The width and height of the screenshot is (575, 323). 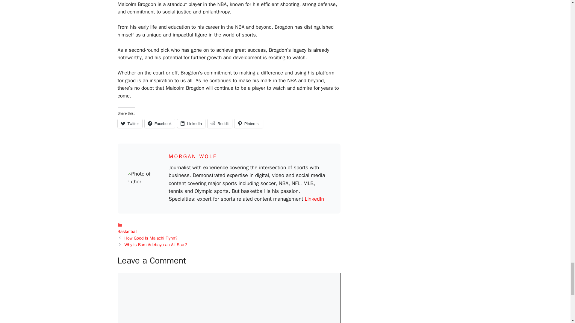 I want to click on Why is Bam Adebayo an All Star?, so click(x=156, y=245).